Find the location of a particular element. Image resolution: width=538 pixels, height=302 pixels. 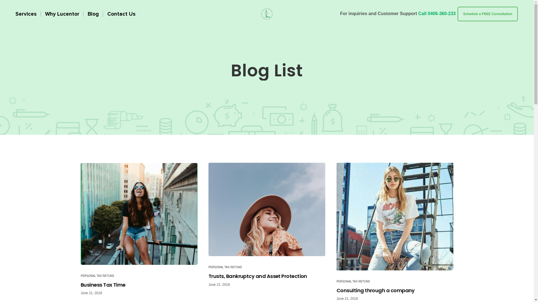

PERSONAL TAX RETUNS is located at coordinates (353, 281).